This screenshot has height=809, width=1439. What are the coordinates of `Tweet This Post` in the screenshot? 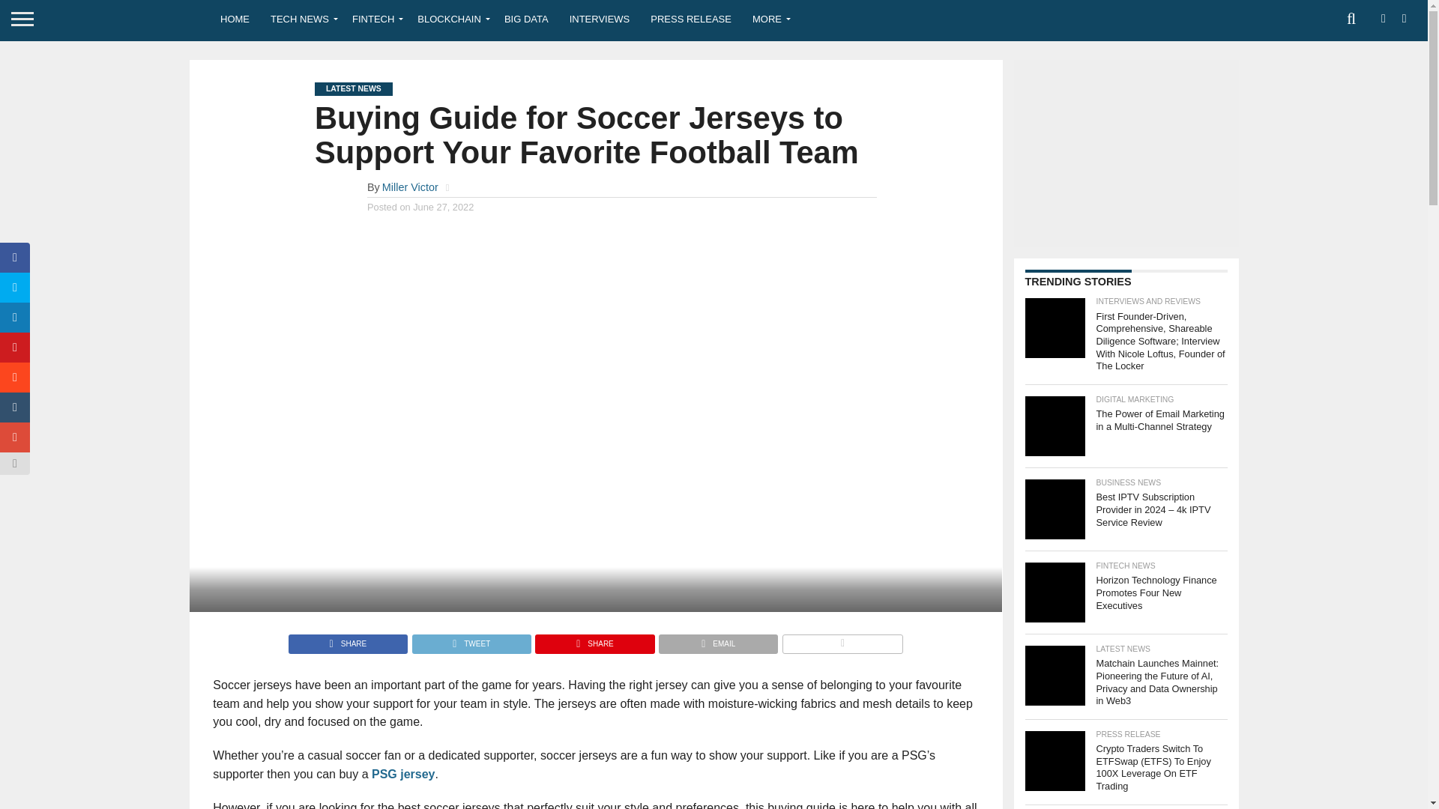 It's located at (471, 640).